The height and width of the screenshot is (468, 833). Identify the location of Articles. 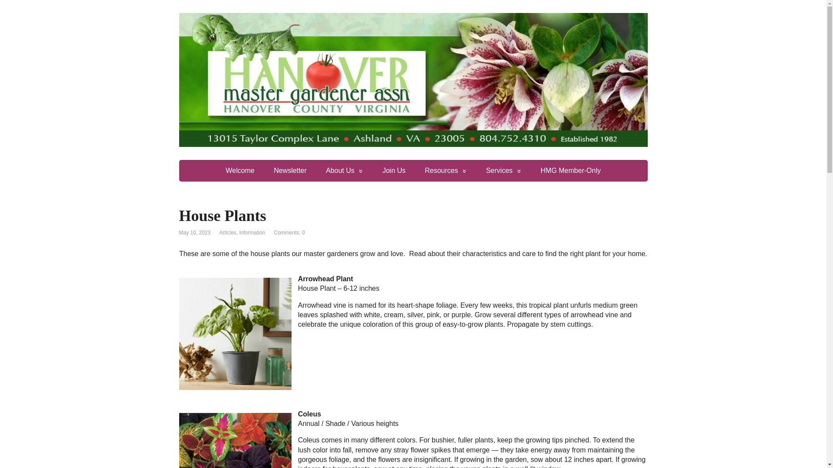
(227, 233).